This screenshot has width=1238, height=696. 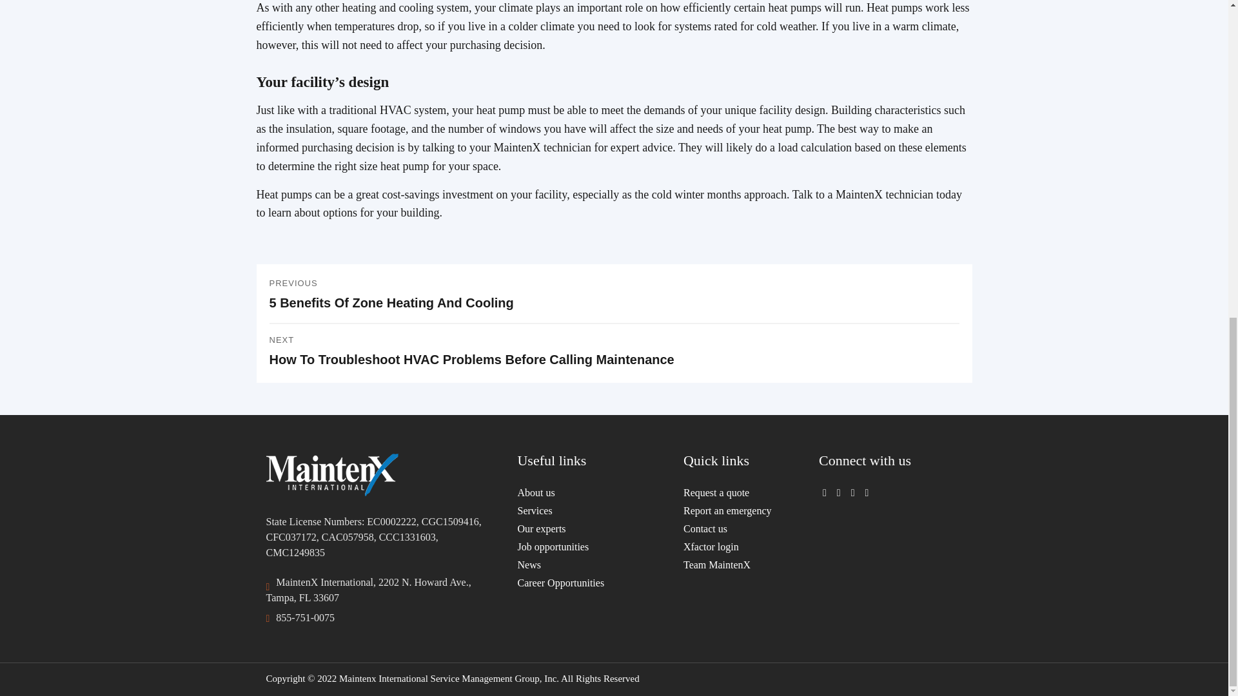 What do you see at coordinates (591, 583) in the screenshot?
I see `Career Opportunities` at bounding box center [591, 583].